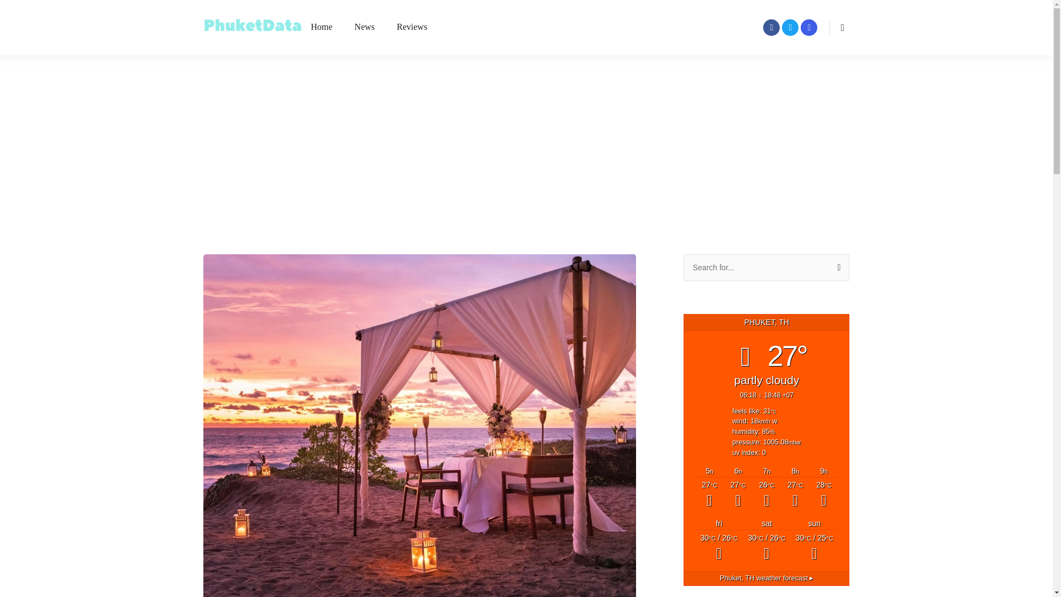  Describe the element at coordinates (364, 28) in the screenshot. I see `News` at that location.